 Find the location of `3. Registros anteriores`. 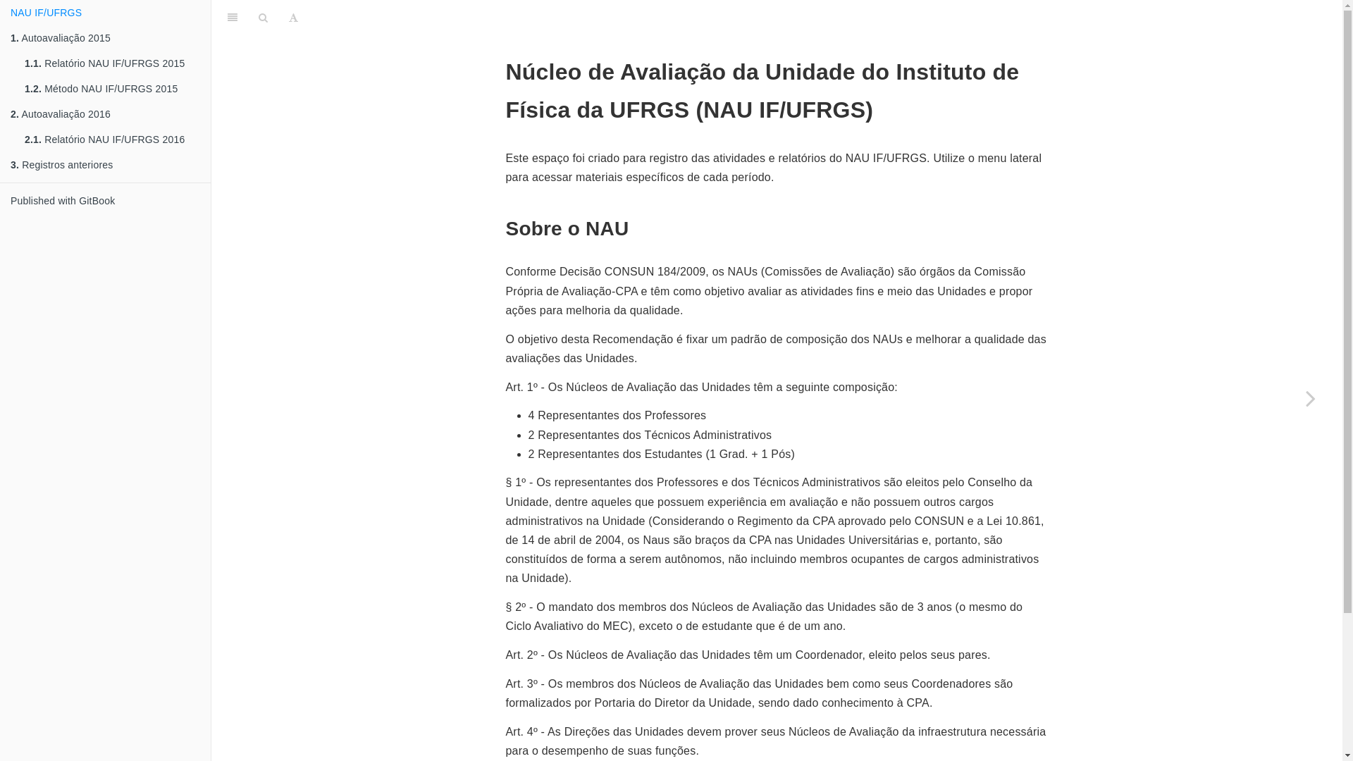

3. Registros anteriores is located at coordinates (106, 165).